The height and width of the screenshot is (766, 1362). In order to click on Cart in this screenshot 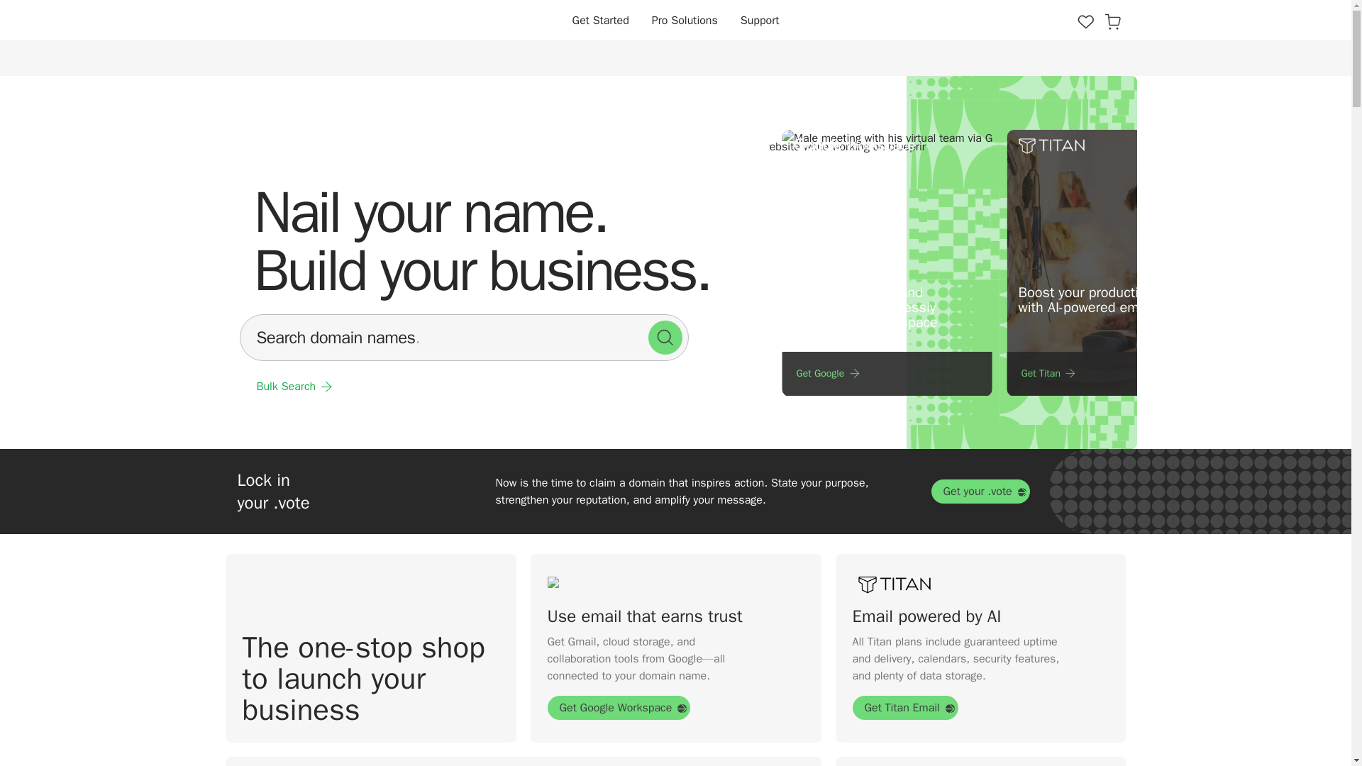, I will do `click(1112, 21)`.